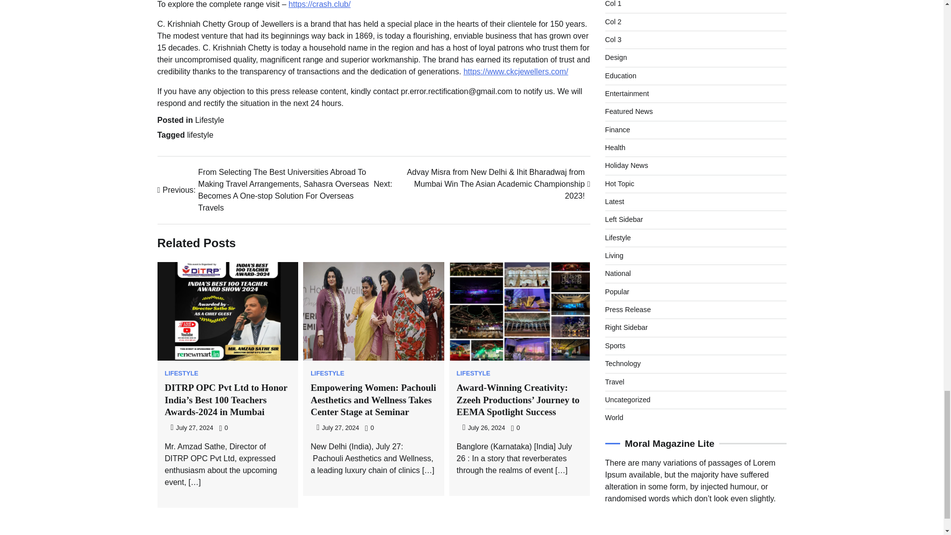 Image resolution: width=951 pixels, height=535 pixels. What do you see at coordinates (200, 135) in the screenshot?
I see `lifestyle` at bounding box center [200, 135].